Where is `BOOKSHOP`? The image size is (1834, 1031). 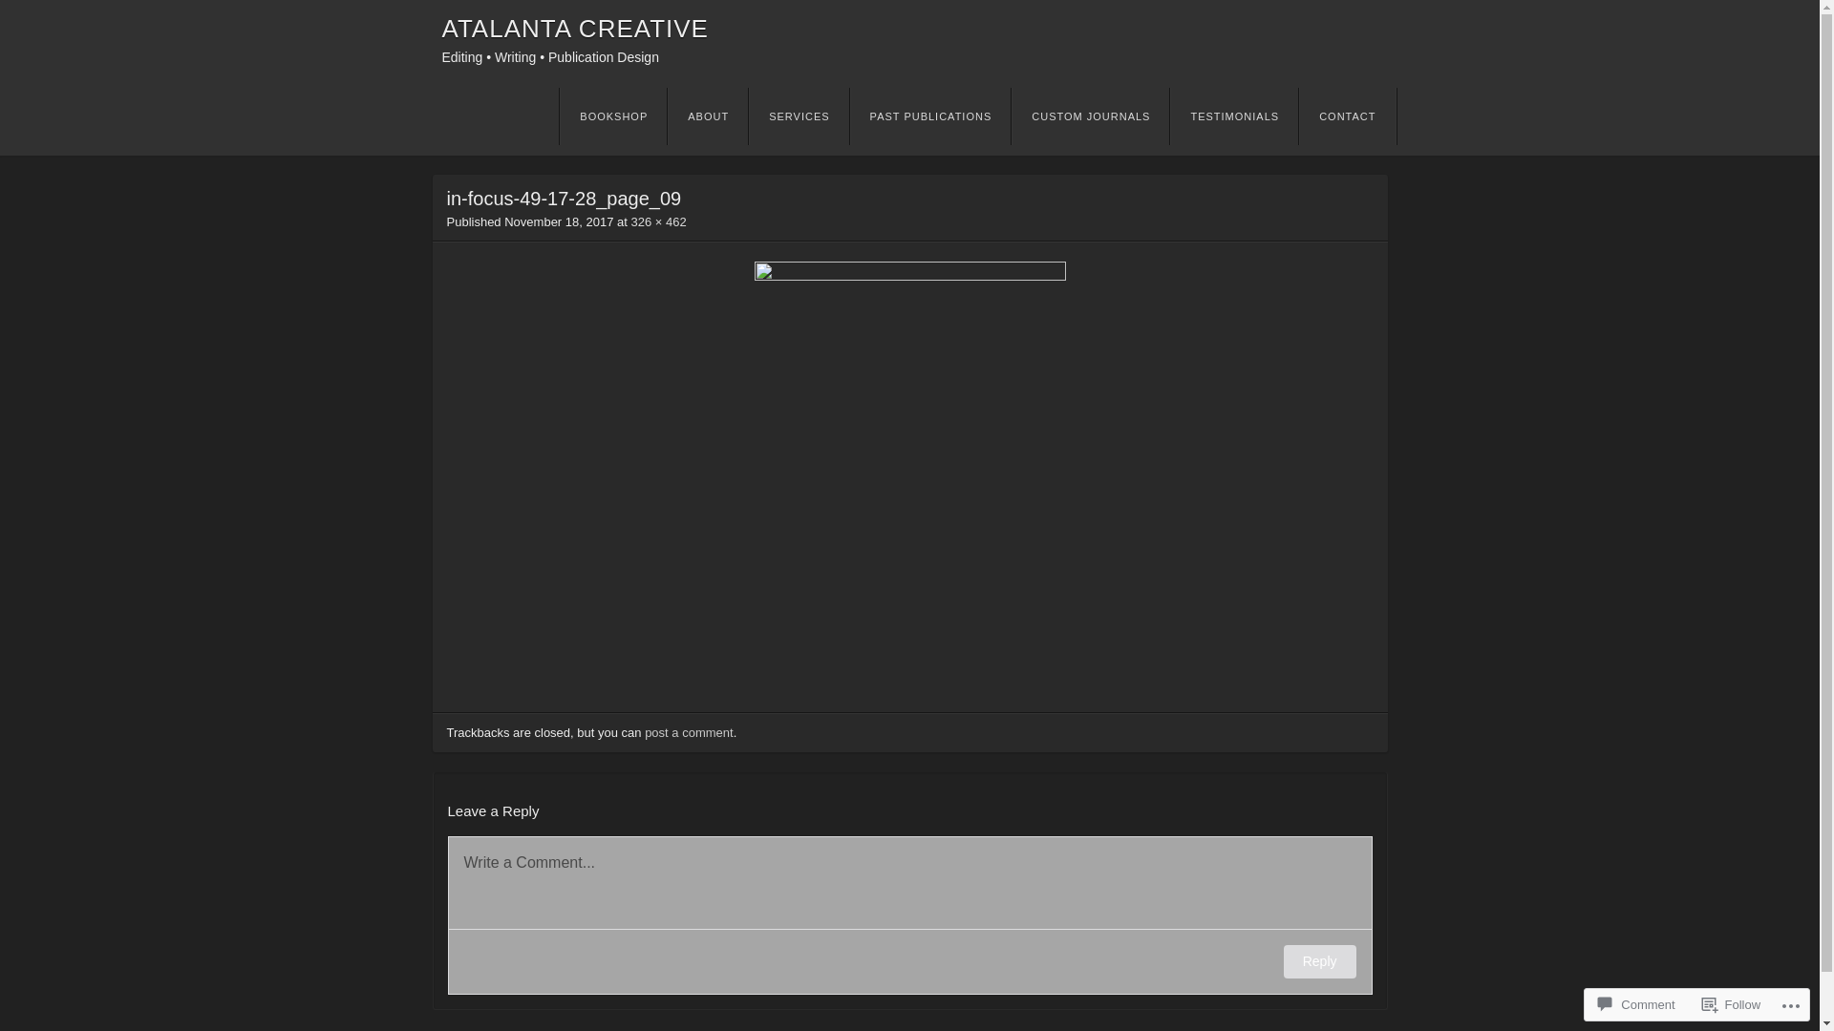
BOOKSHOP is located at coordinates (613, 116).